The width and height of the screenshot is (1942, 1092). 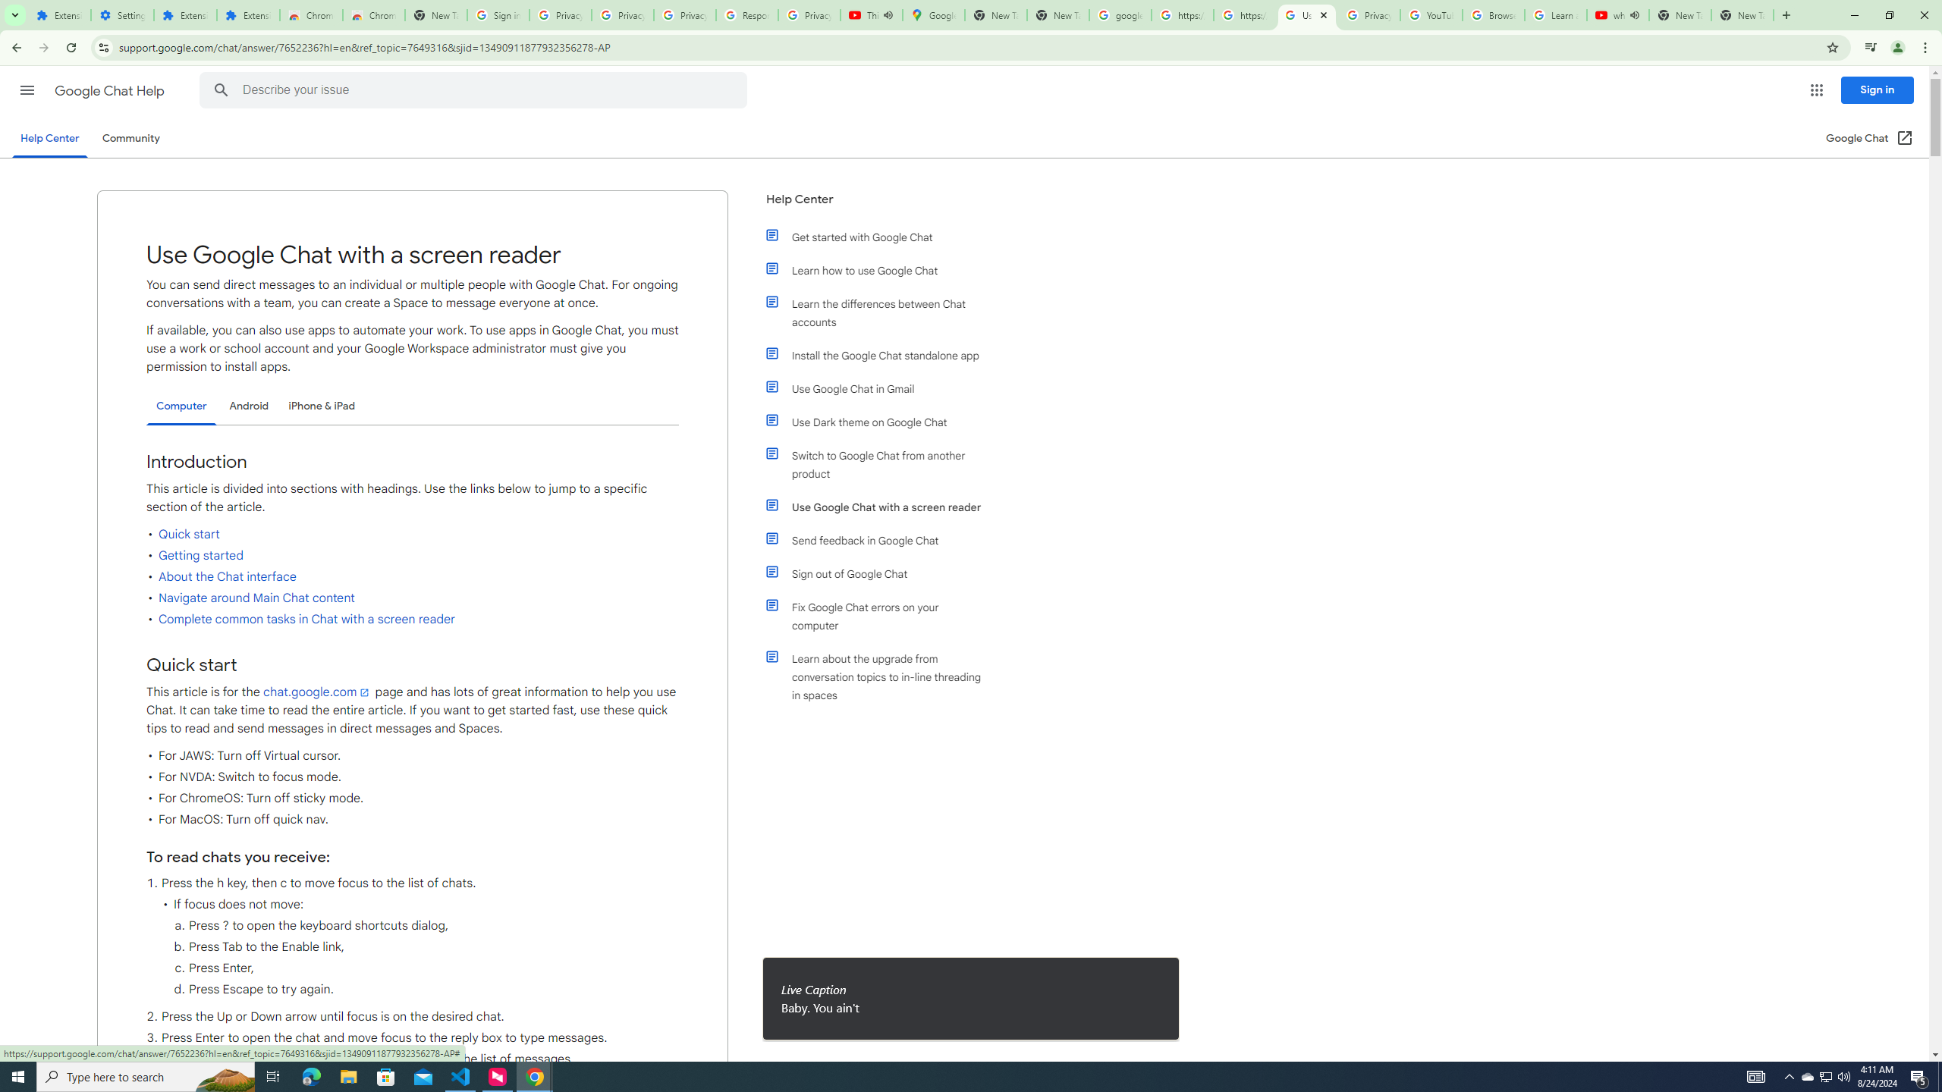 I want to click on Community, so click(x=130, y=138).